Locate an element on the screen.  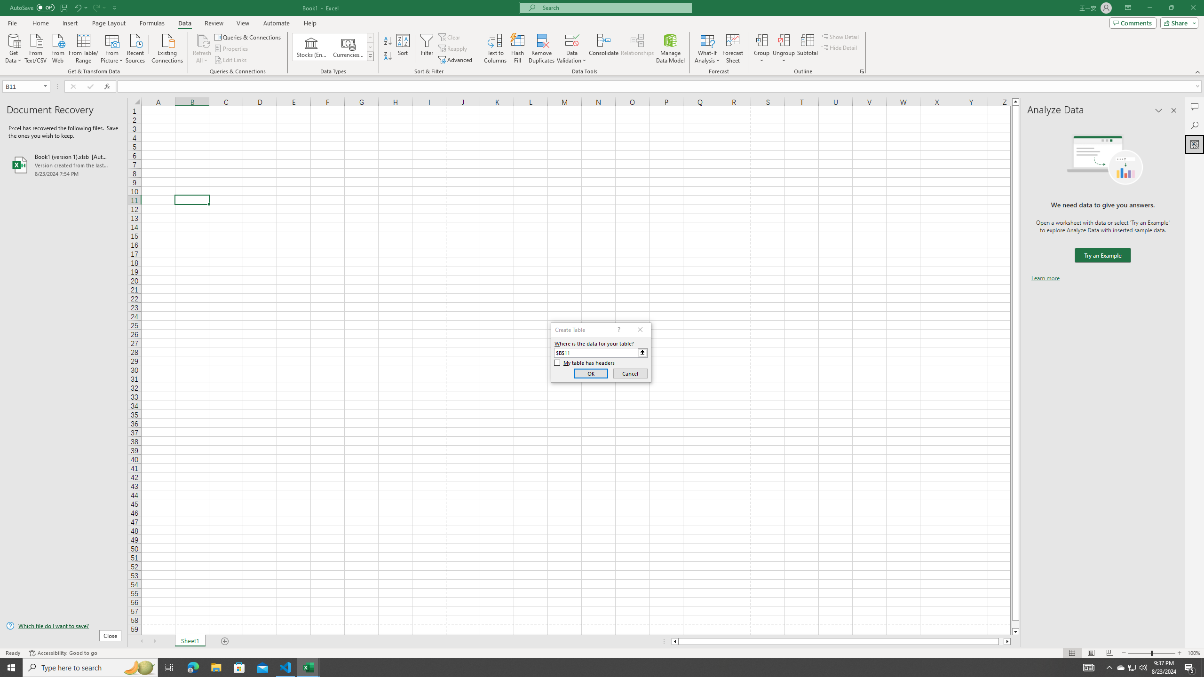
Clear is located at coordinates (450, 37).